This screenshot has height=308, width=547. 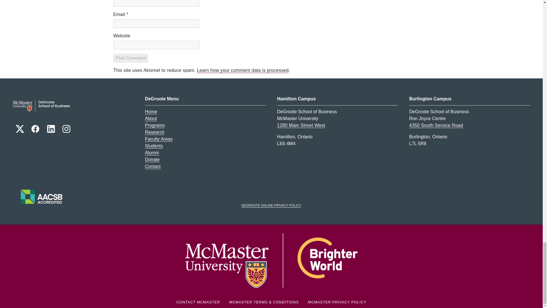 What do you see at coordinates (436, 125) in the screenshot?
I see `Google Map for the Ron Joyce Centre` at bounding box center [436, 125].